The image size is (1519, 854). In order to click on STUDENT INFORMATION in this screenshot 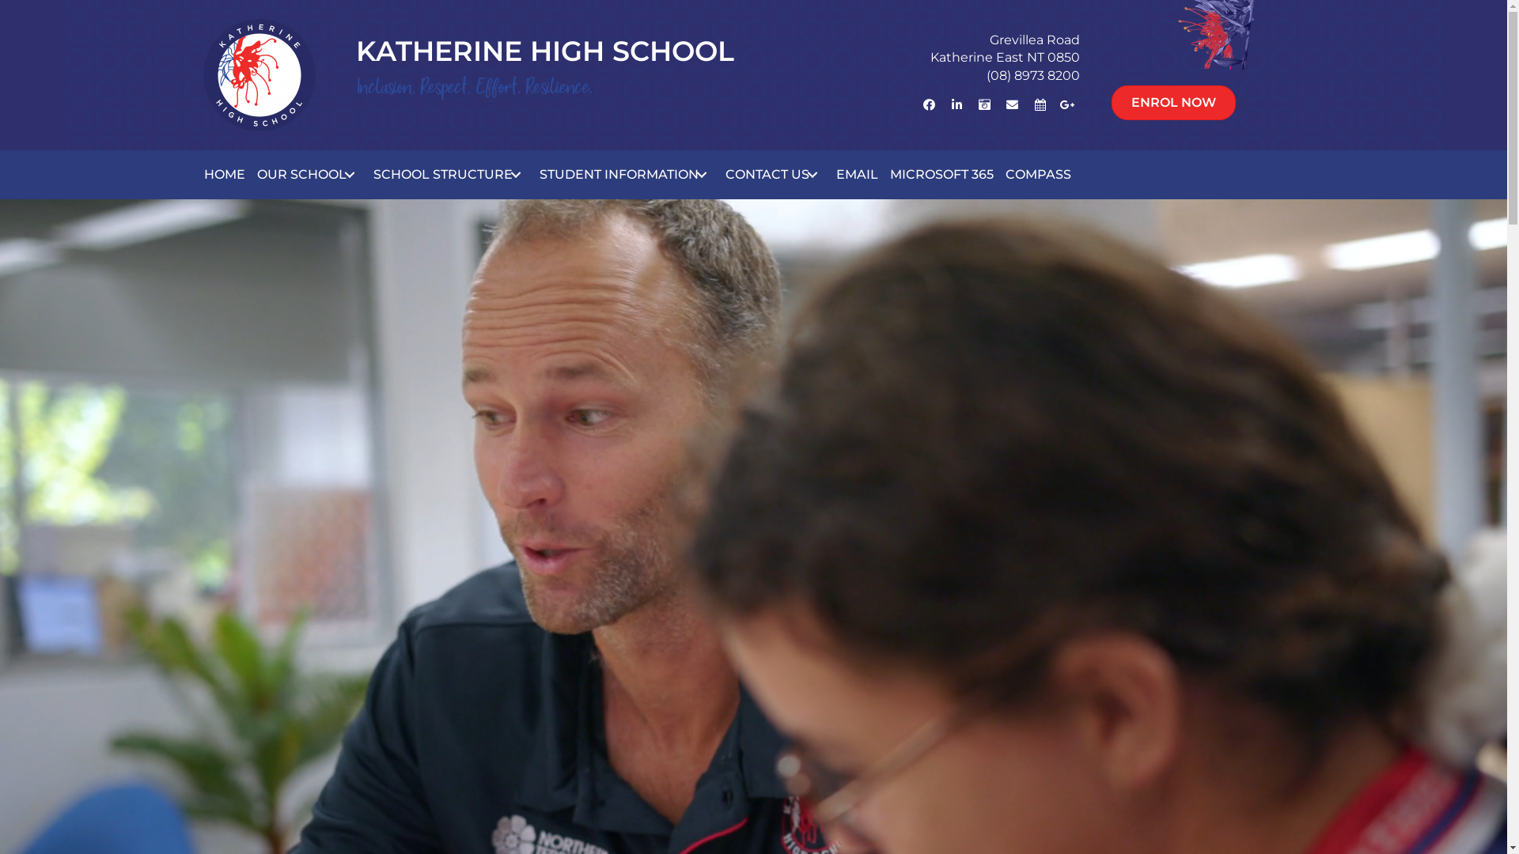, I will do `click(626, 175)`.